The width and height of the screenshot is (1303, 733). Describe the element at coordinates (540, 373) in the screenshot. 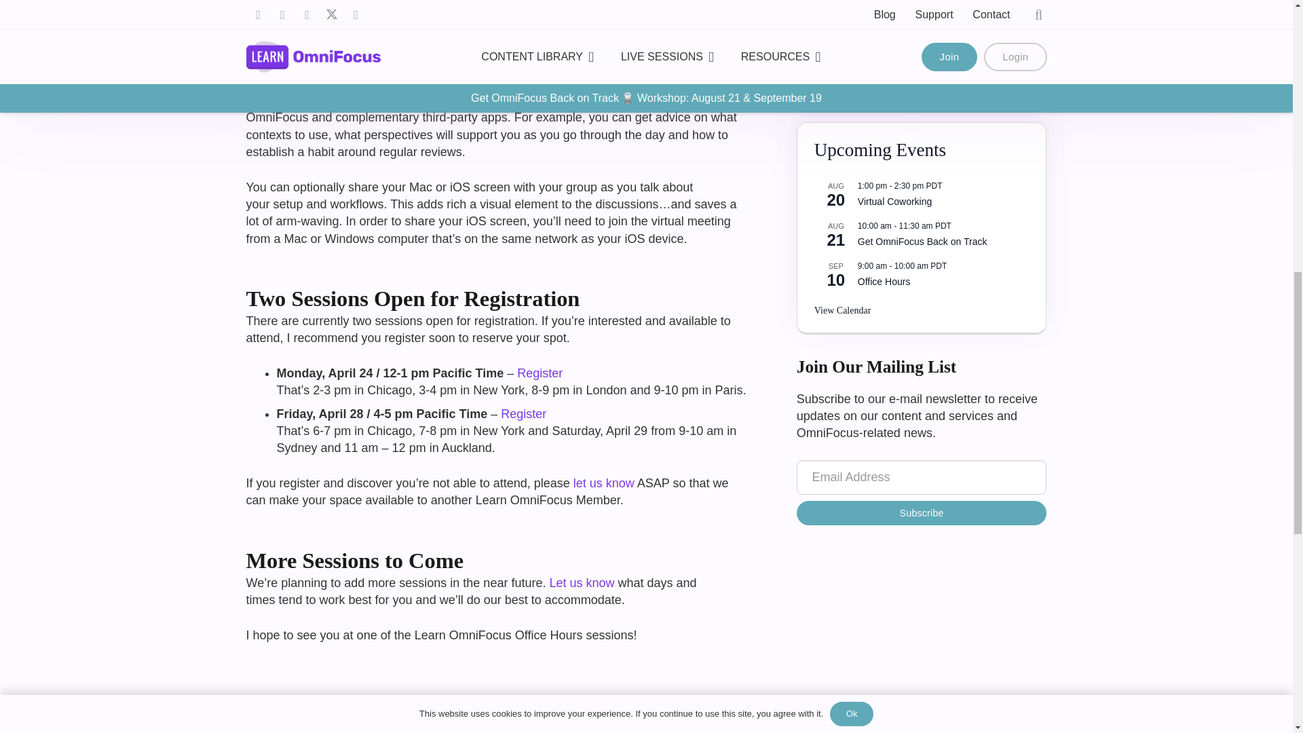

I see `Register` at that location.